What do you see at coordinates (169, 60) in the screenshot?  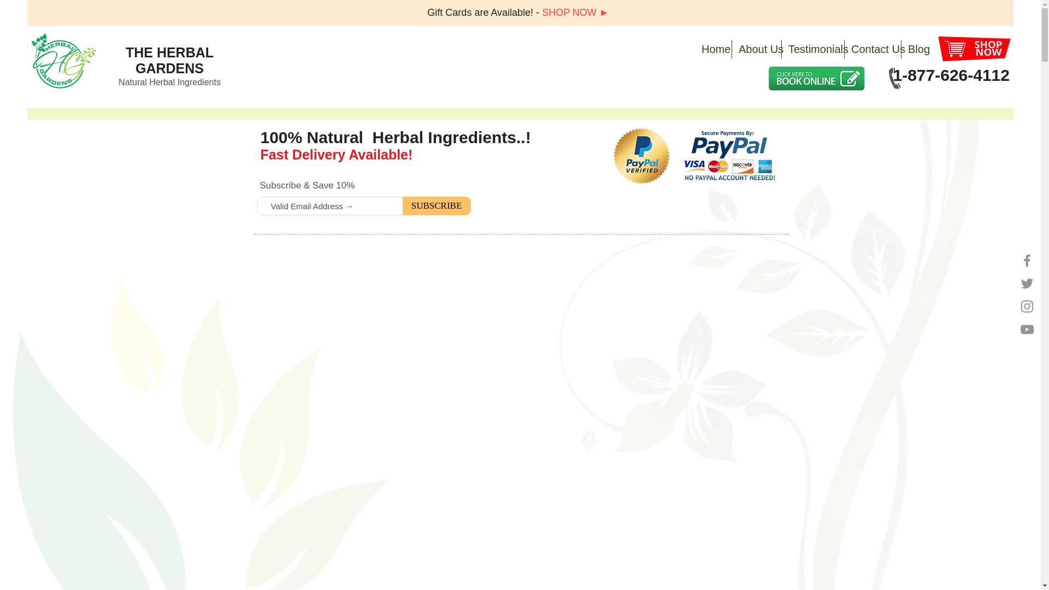 I see `THE HERBAL GARDENS` at bounding box center [169, 60].